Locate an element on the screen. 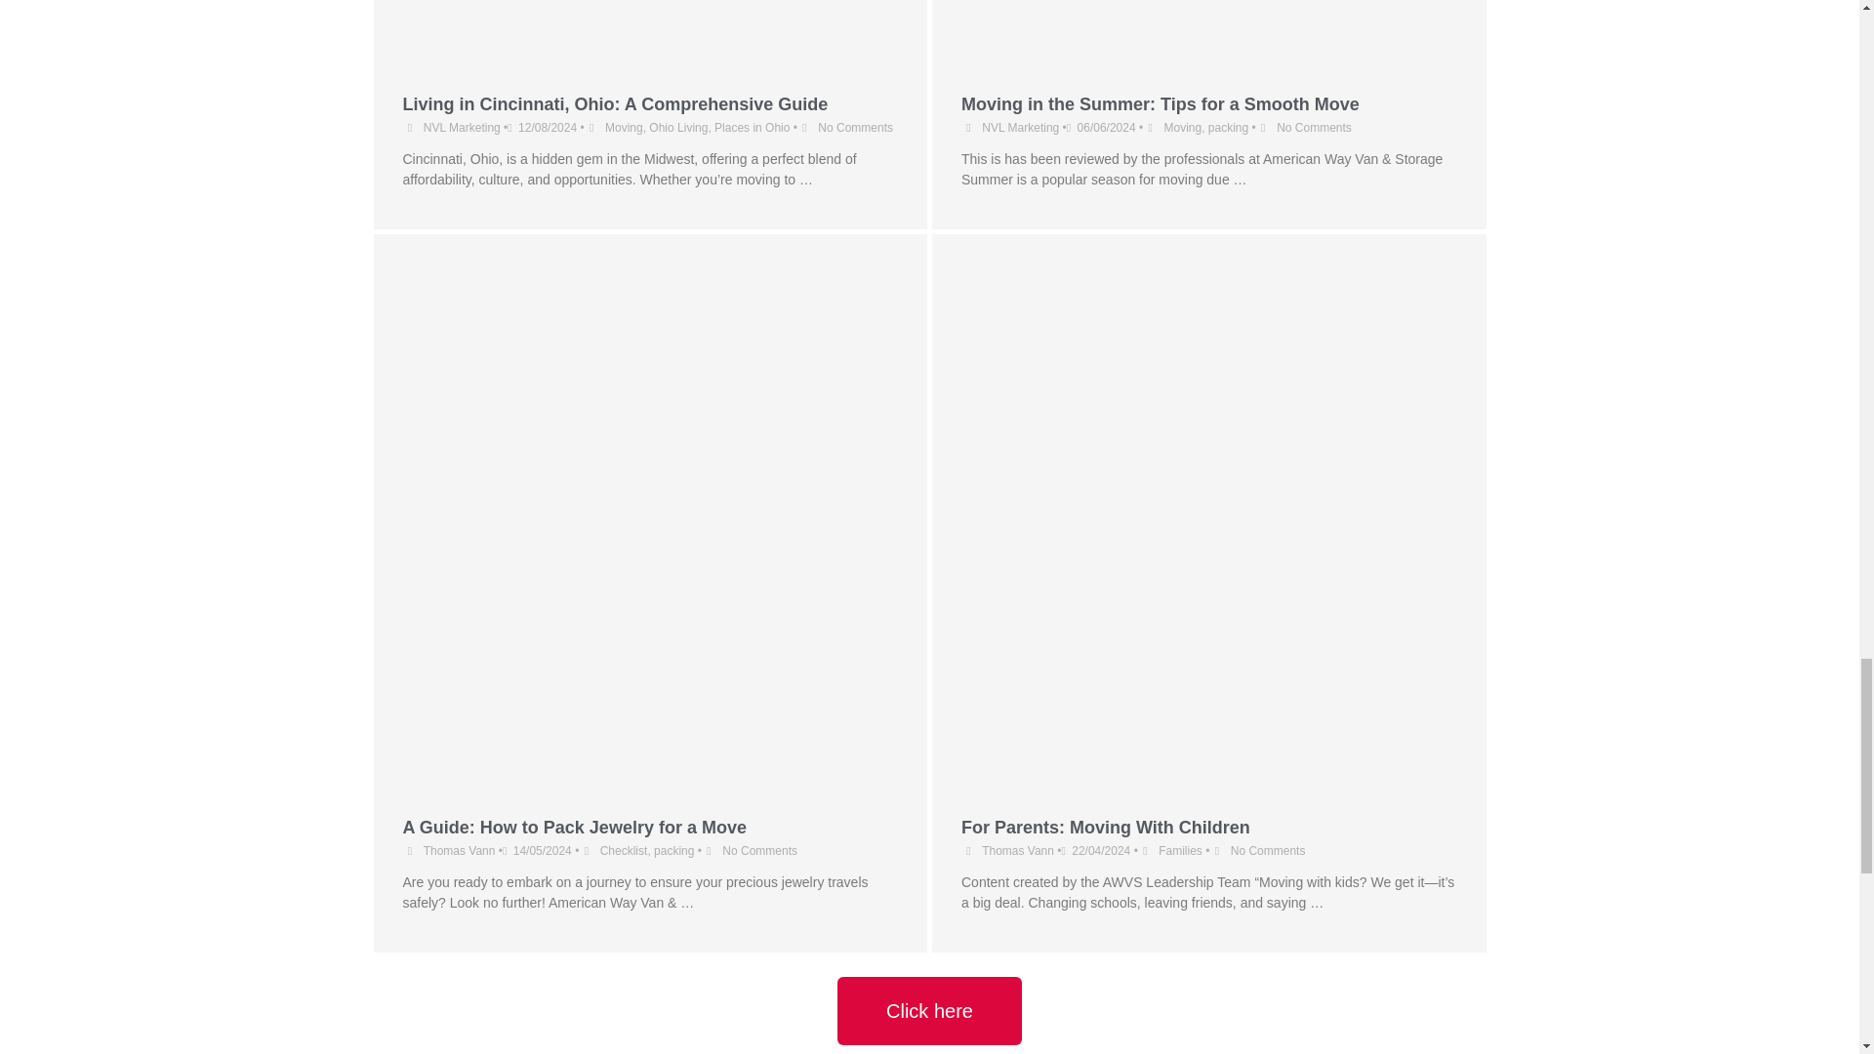  Posts by NVL Marketing is located at coordinates (461, 128).